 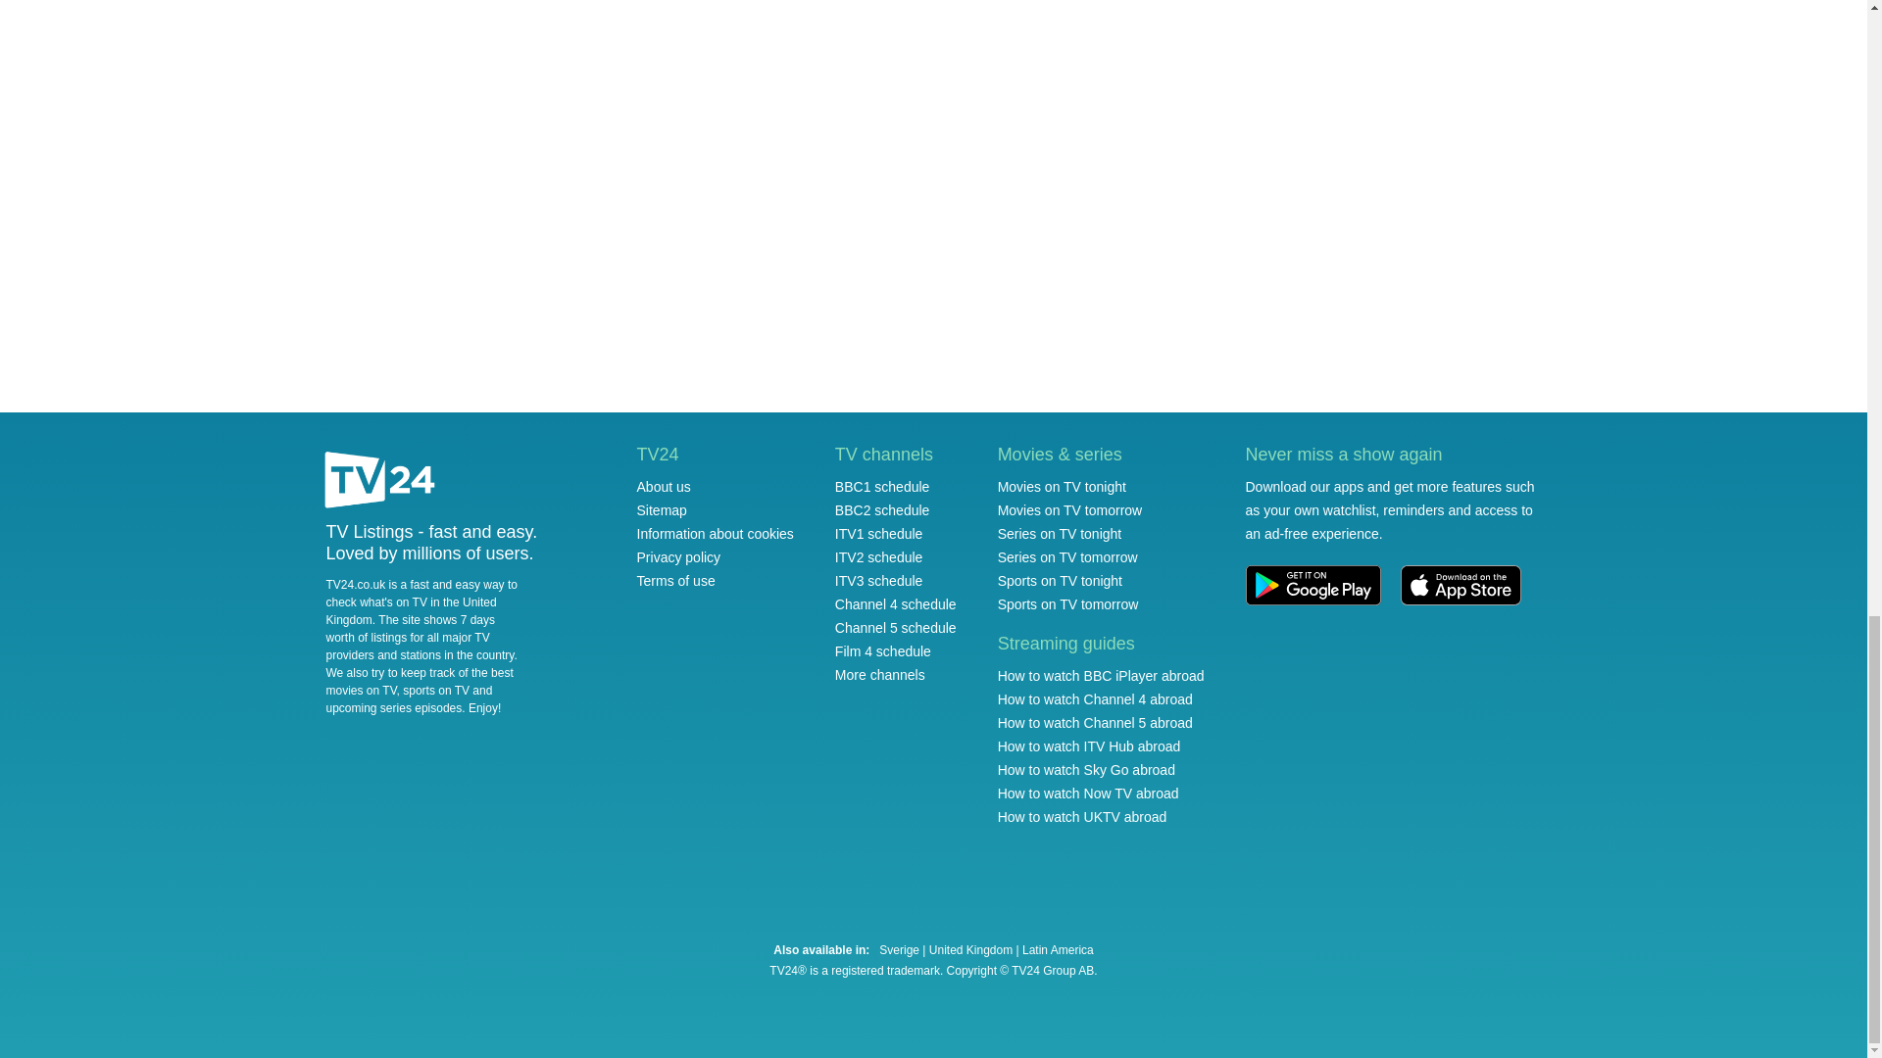 I want to click on sports on TV, so click(x=435, y=690).